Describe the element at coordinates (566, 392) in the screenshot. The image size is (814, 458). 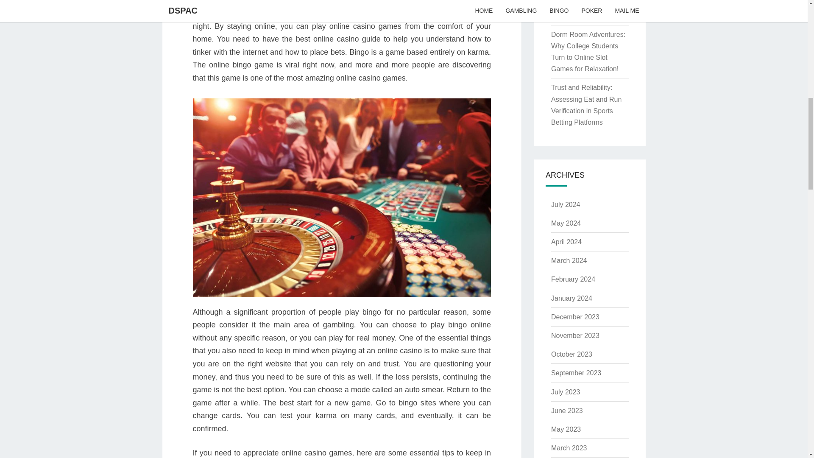
I see `July 2023` at that location.